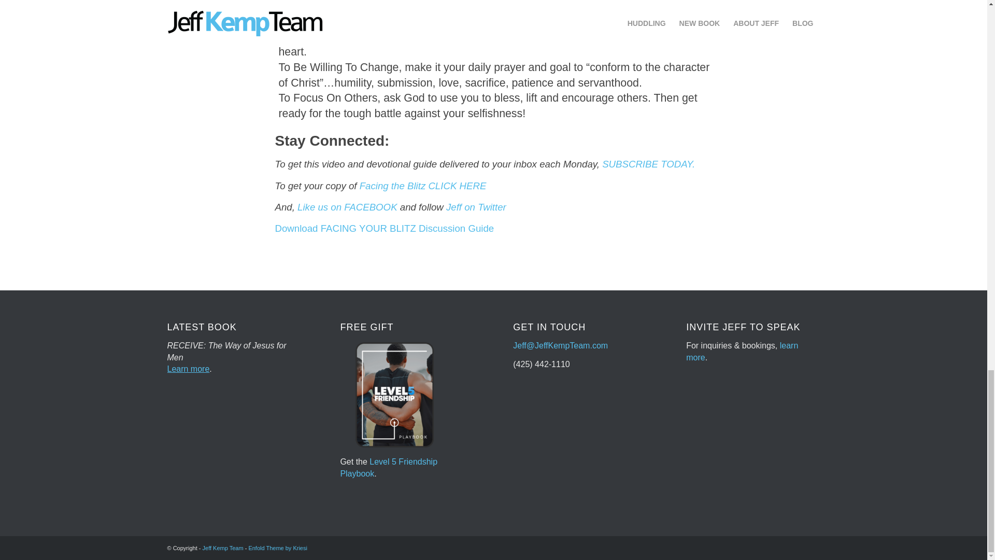 The width and height of the screenshot is (995, 560). What do you see at coordinates (278, 548) in the screenshot?
I see `Enfold Theme by Kriesi` at bounding box center [278, 548].